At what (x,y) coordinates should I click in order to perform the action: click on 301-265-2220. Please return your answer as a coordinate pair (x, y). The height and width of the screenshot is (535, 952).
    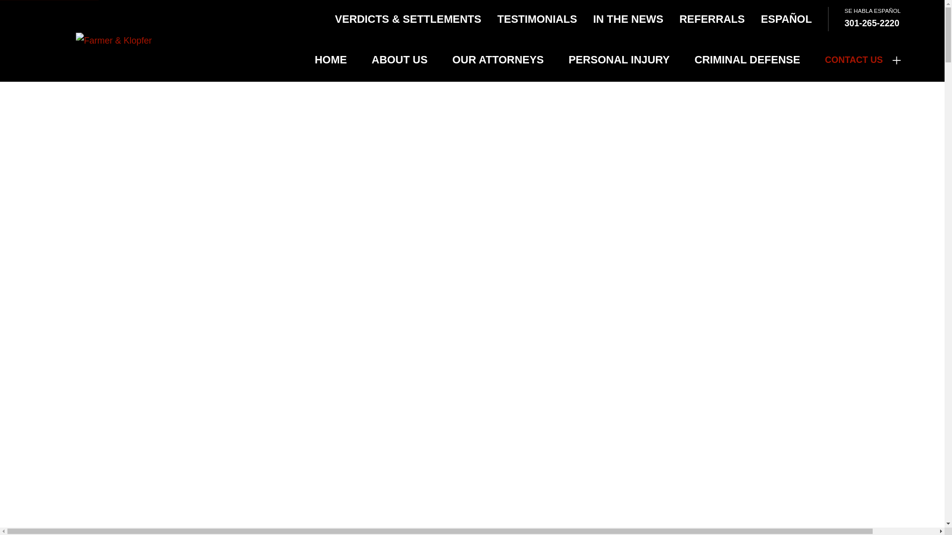
    Looking at the image, I should click on (872, 23).